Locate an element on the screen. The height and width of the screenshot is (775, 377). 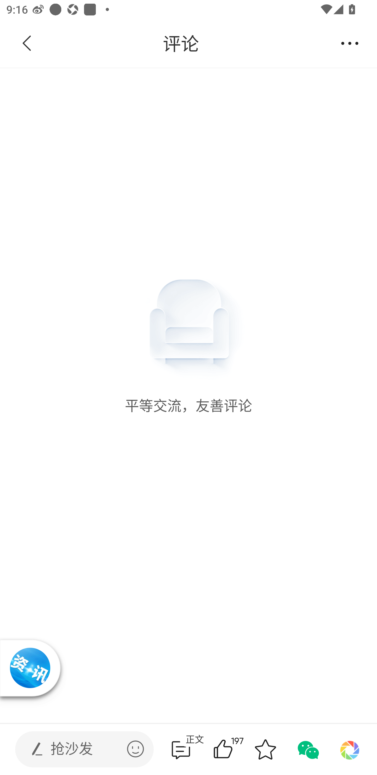
抢评论  抢 评论 is located at coordinates (181, 749).